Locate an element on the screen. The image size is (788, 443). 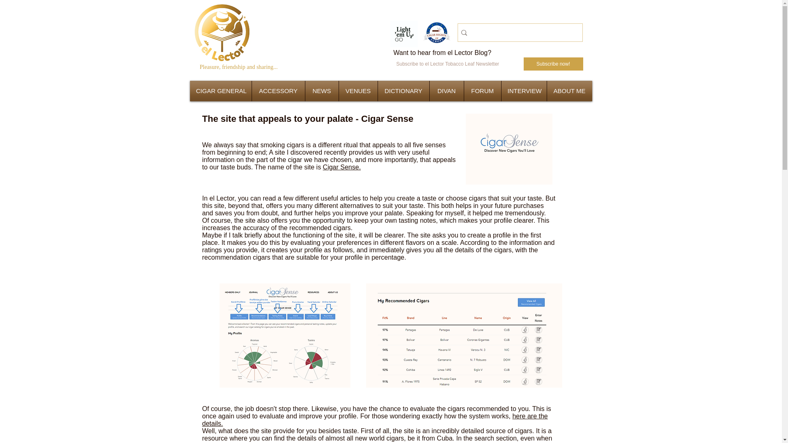
DICTIONARY is located at coordinates (403, 91).